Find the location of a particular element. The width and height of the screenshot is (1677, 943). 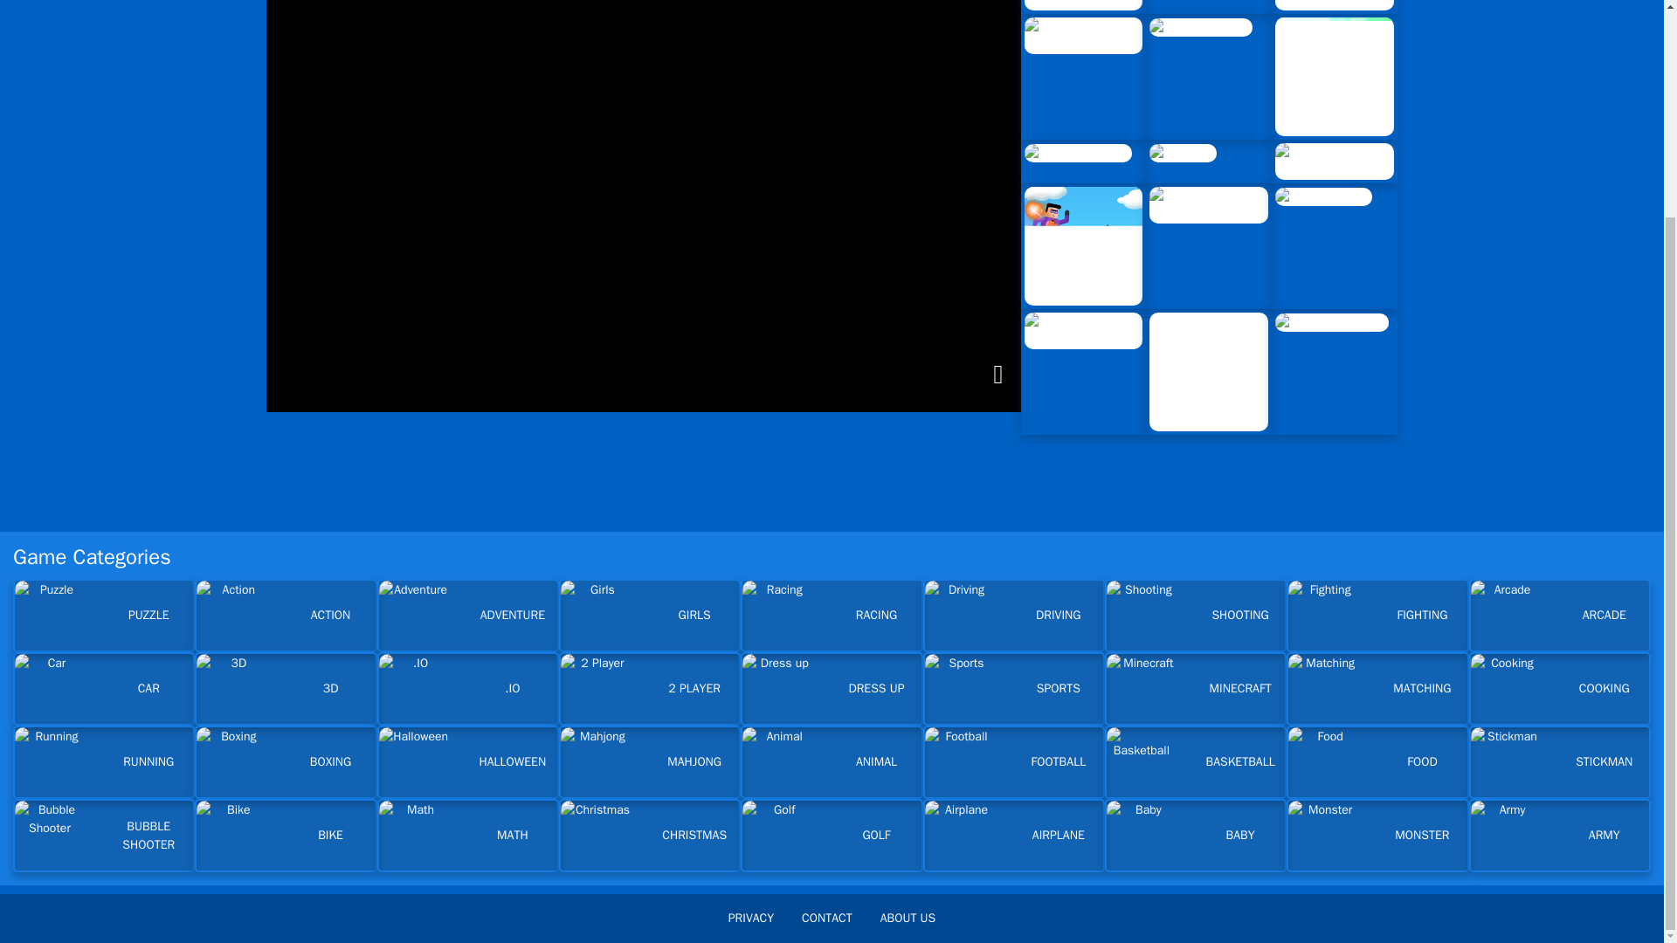

Puzzle is located at coordinates (50, 616).